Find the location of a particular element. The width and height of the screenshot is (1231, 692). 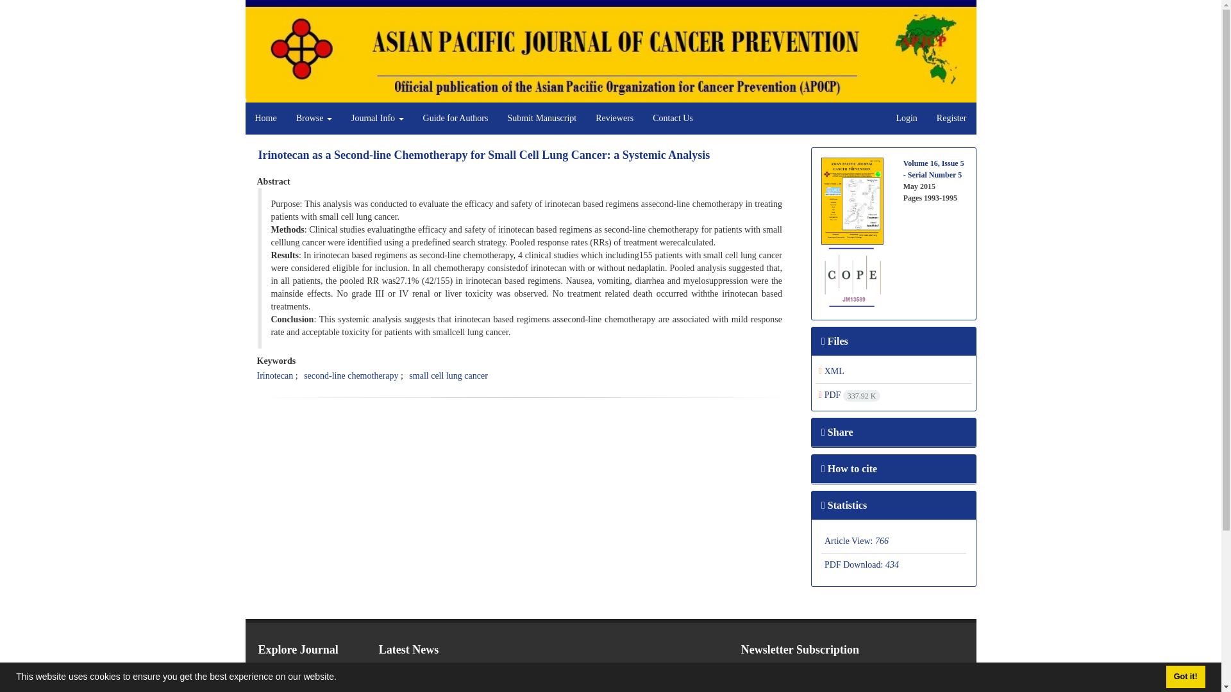

XML is located at coordinates (831, 372).